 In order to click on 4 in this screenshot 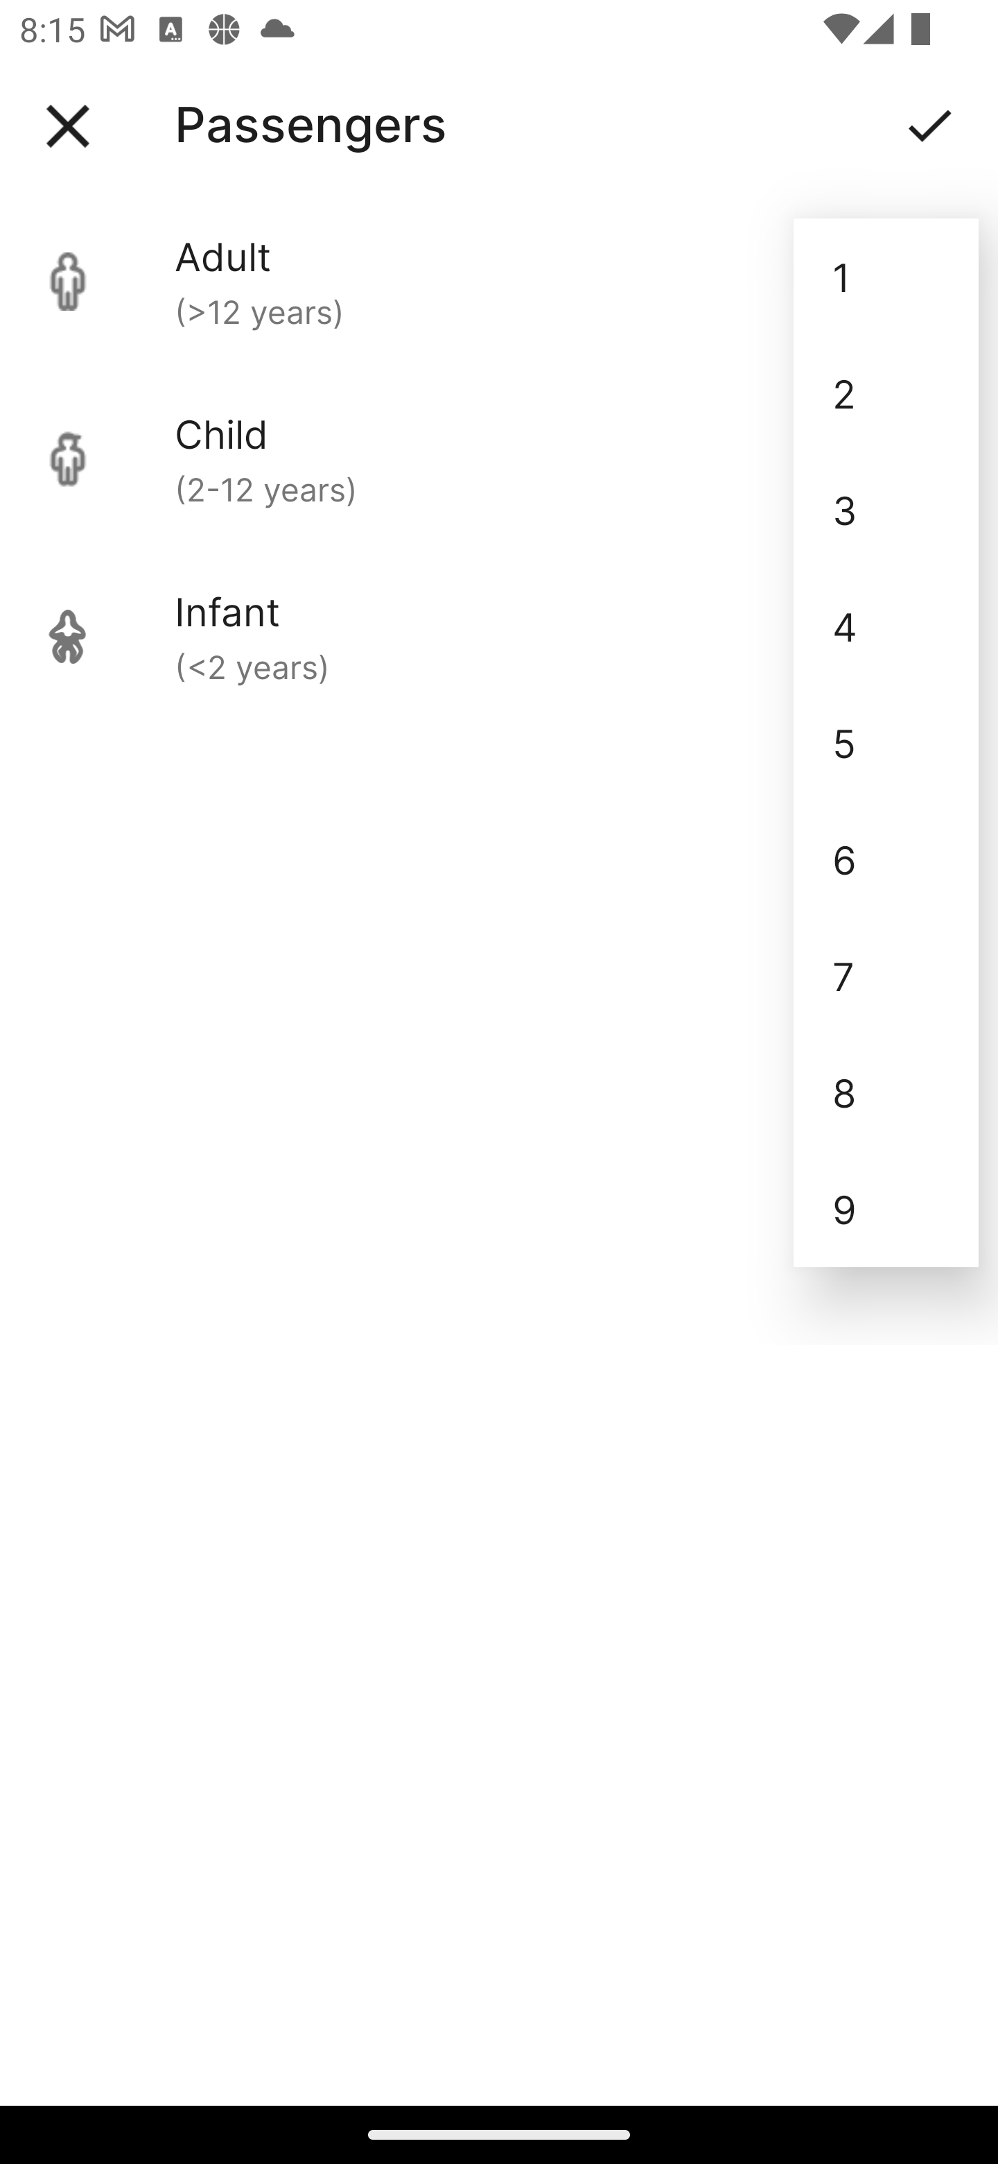, I will do `click(886, 625)`.